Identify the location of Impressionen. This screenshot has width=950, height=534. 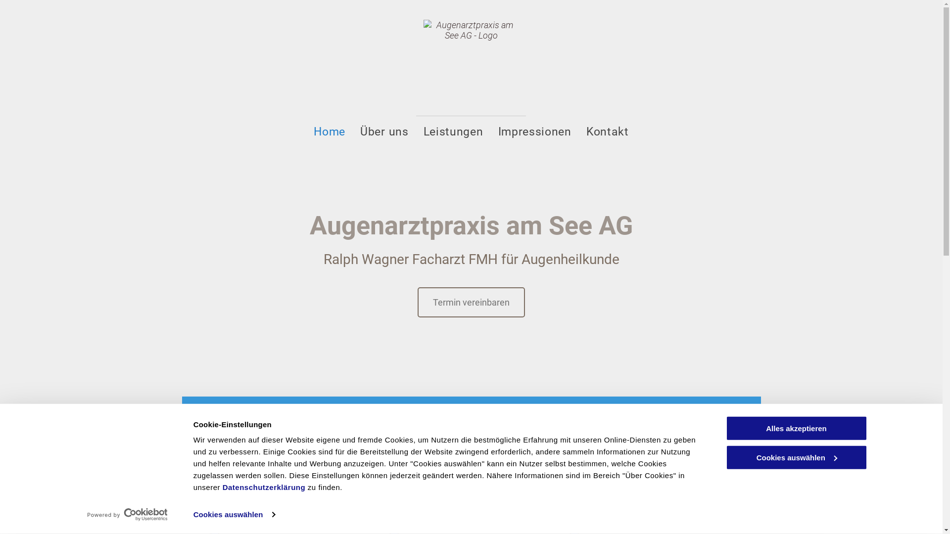
(535, 132).